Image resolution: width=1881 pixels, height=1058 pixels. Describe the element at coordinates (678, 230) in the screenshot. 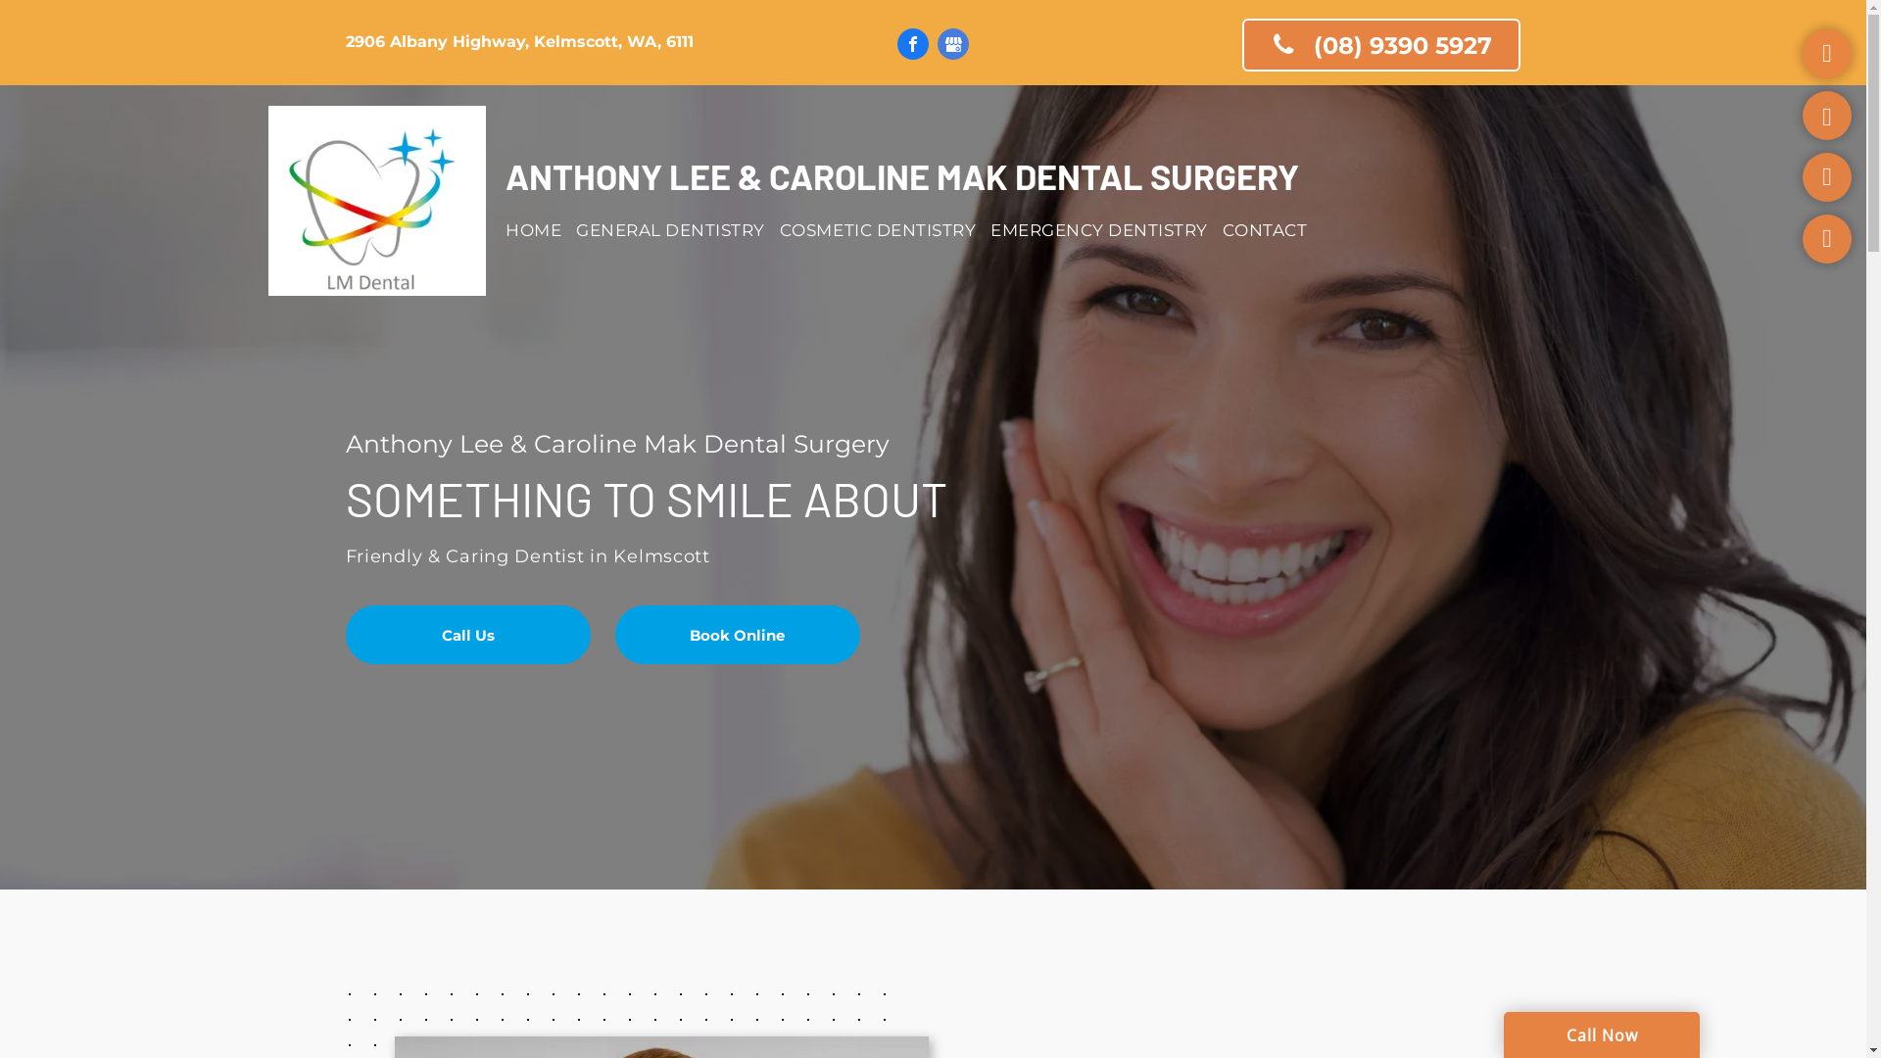

I see `GENERAL DENTISTRY` at that location.